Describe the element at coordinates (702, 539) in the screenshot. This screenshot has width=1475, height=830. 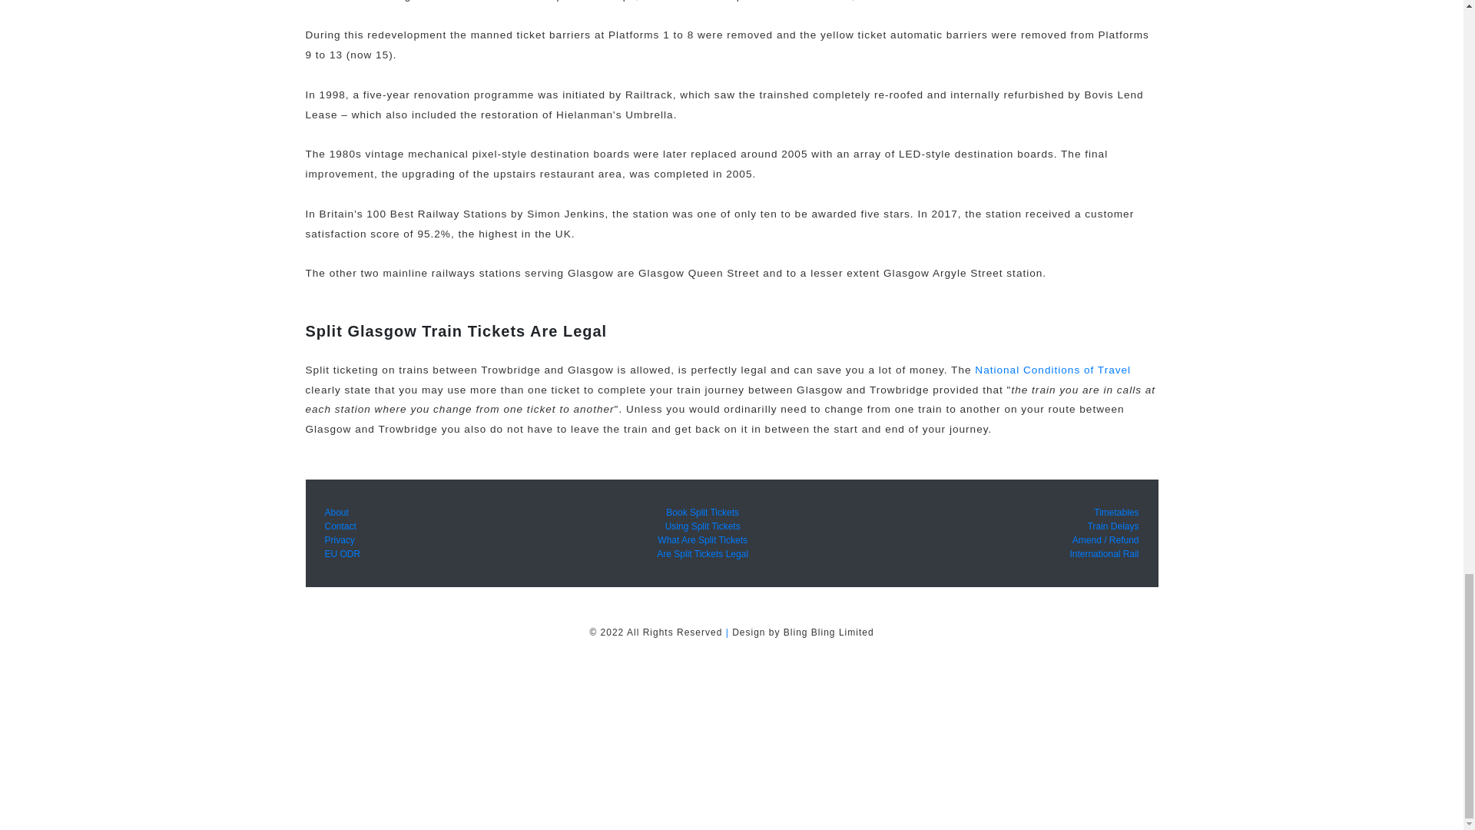
I see `What Are Split Tickets` at that location.